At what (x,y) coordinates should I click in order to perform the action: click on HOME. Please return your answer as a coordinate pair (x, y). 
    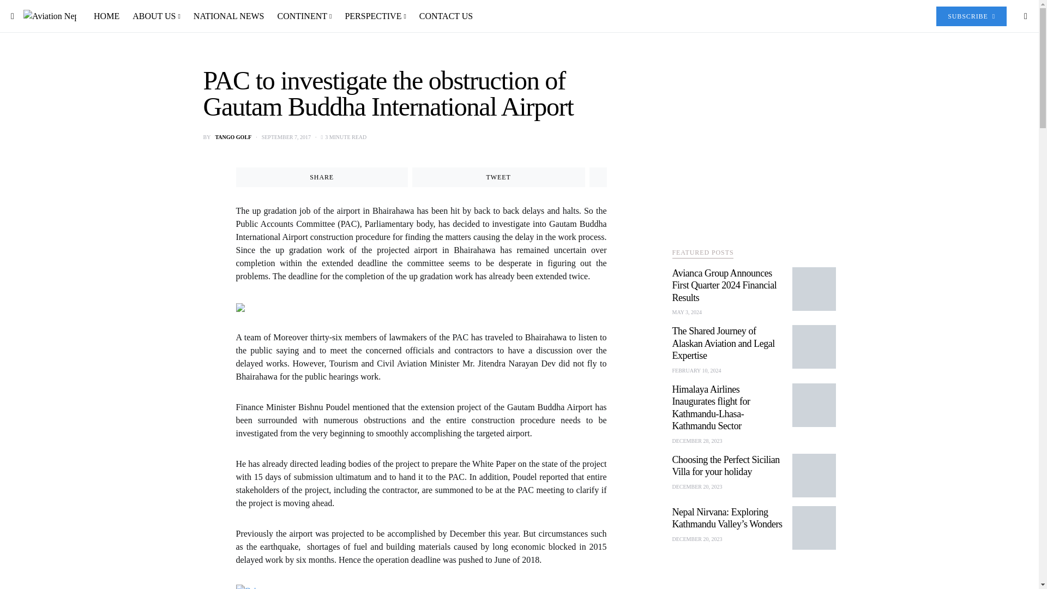
    Looking at the image, I should click on (110, 16).